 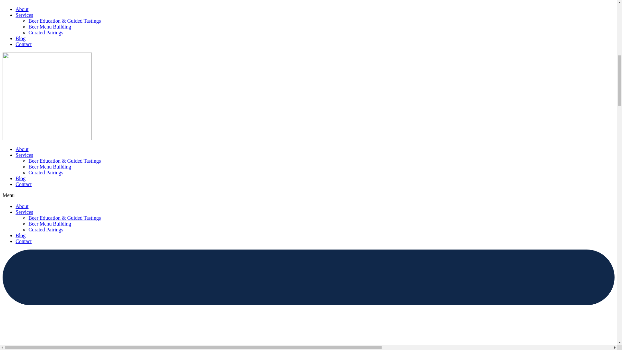 I want to click on Blog, so click(x=20, y=178).